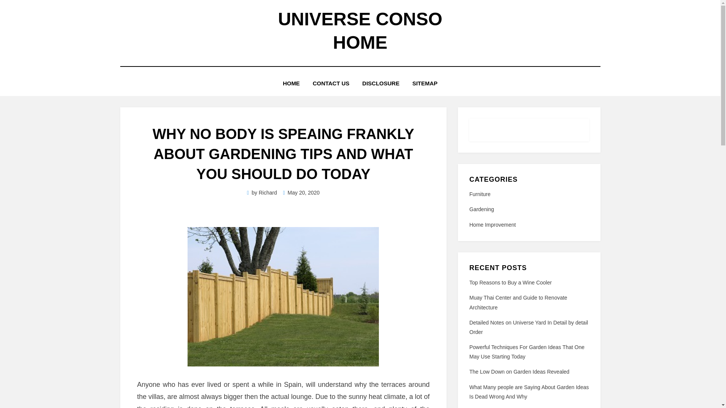  What do you see at coordinates (510, 283) in the screenshot?
I see `Top Reasons to Buy a Wine Cooler` at bounding box center [510, 283].